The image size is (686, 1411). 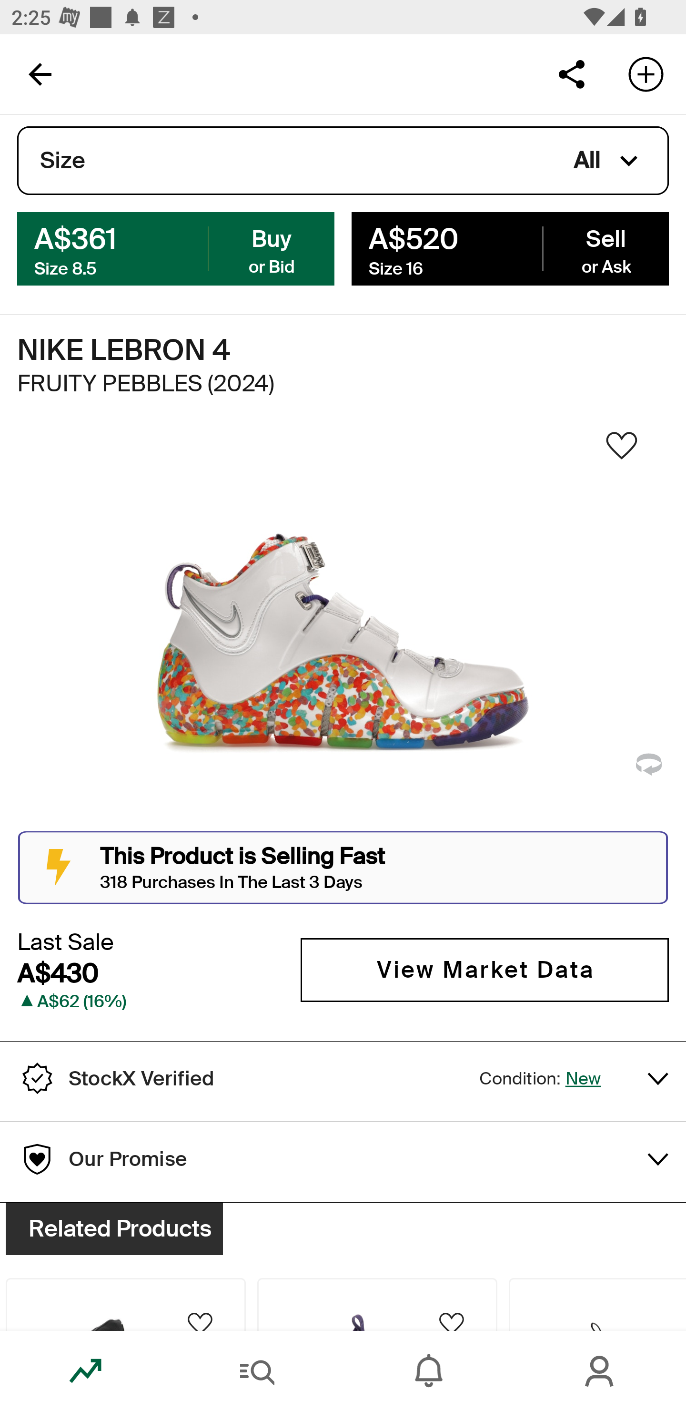 I want to click on A$520 Sell Size 16 or Ask, so click(x=510, y=248).